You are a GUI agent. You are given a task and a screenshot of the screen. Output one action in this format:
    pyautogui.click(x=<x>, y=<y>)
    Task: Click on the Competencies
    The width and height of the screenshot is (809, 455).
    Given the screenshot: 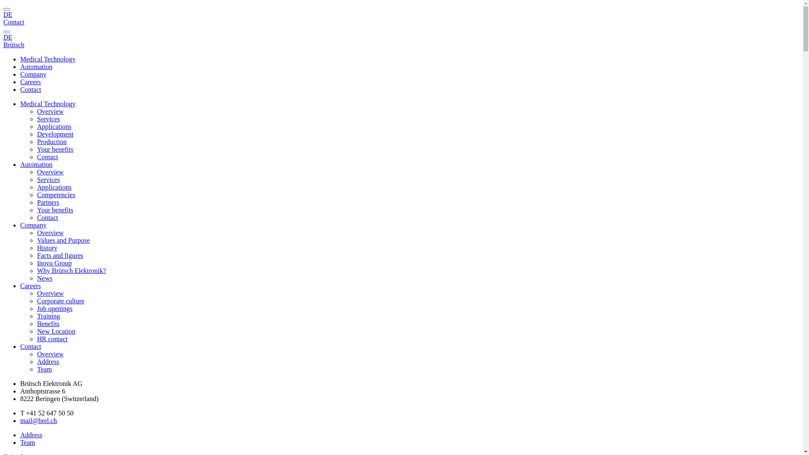 What is the action you would take?
    pyautogui.click(x=56, y=195)
    